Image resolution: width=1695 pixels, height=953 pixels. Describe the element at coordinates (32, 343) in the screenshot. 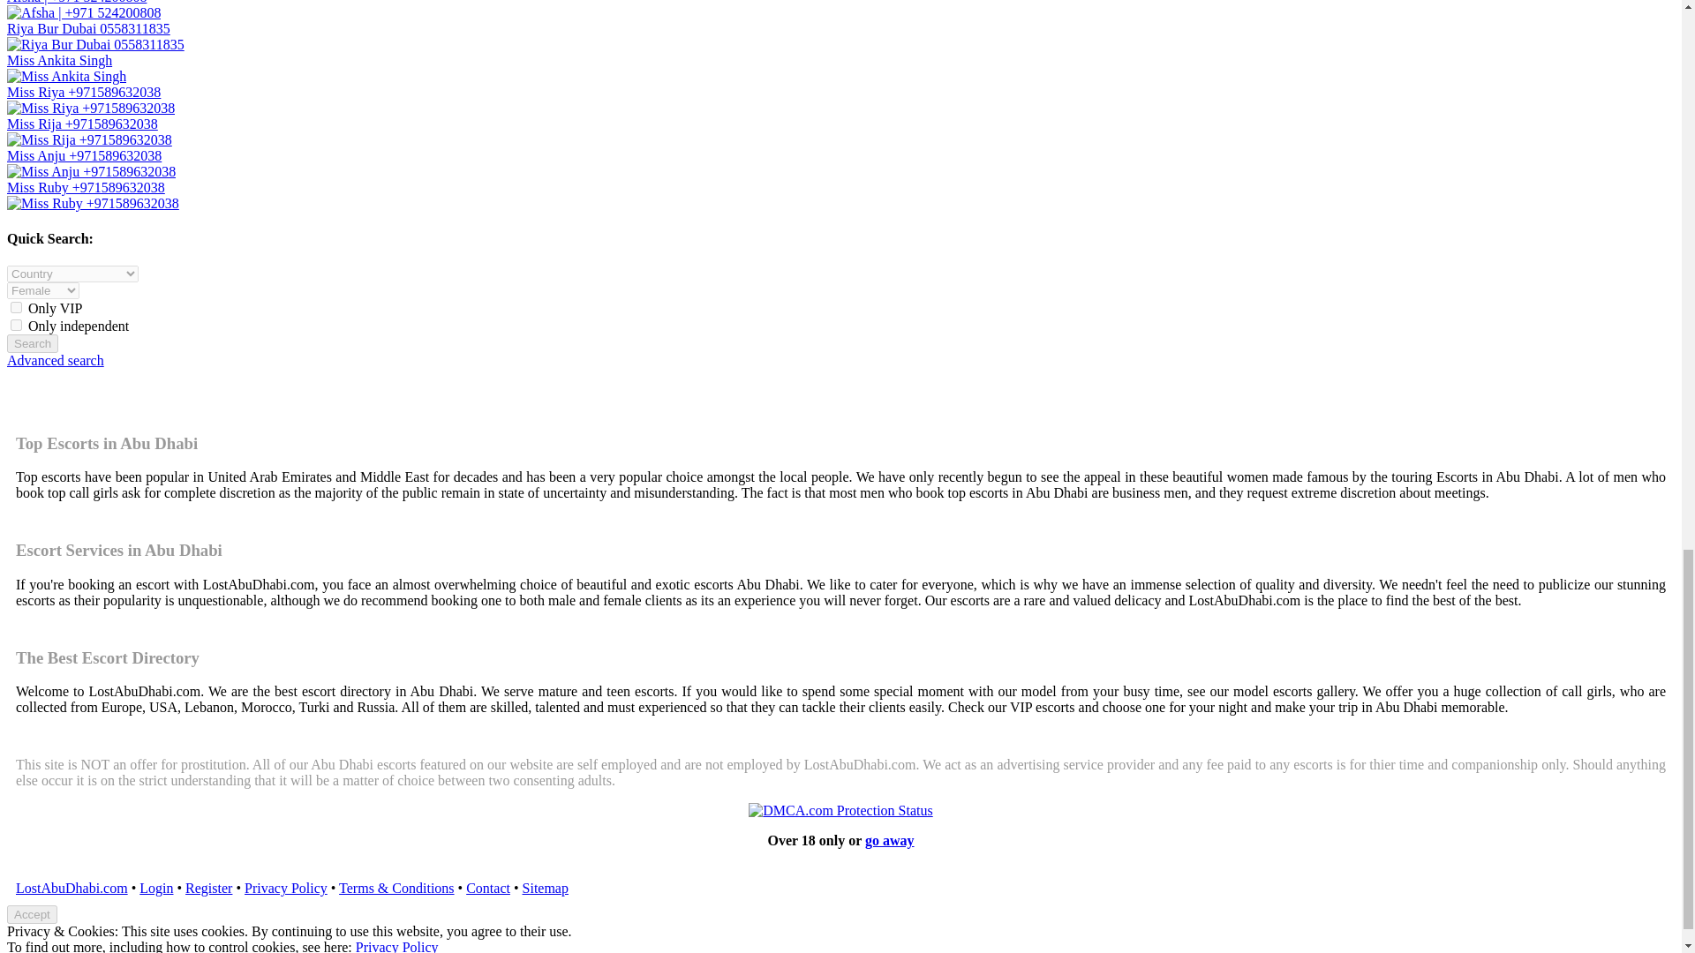

I see `Search` at that location.